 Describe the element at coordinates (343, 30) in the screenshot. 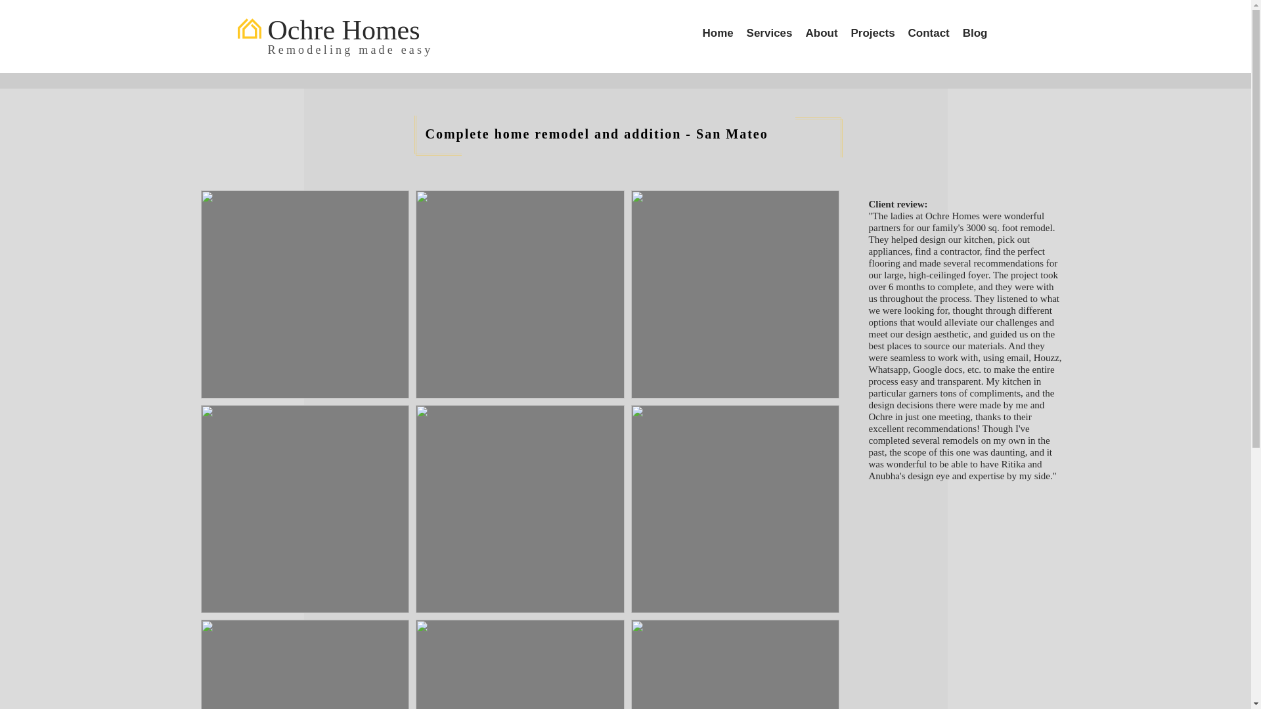

I see `Ochre Homes` at that location.